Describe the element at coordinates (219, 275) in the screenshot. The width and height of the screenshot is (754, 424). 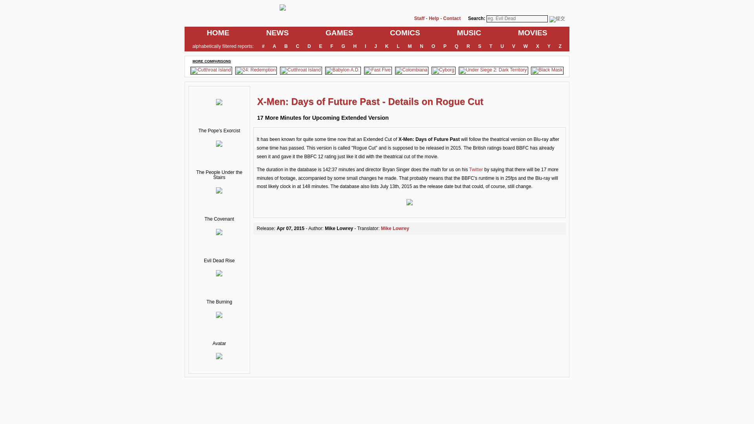
I see `Evil Dead Rise from Amazon.com` at that location.